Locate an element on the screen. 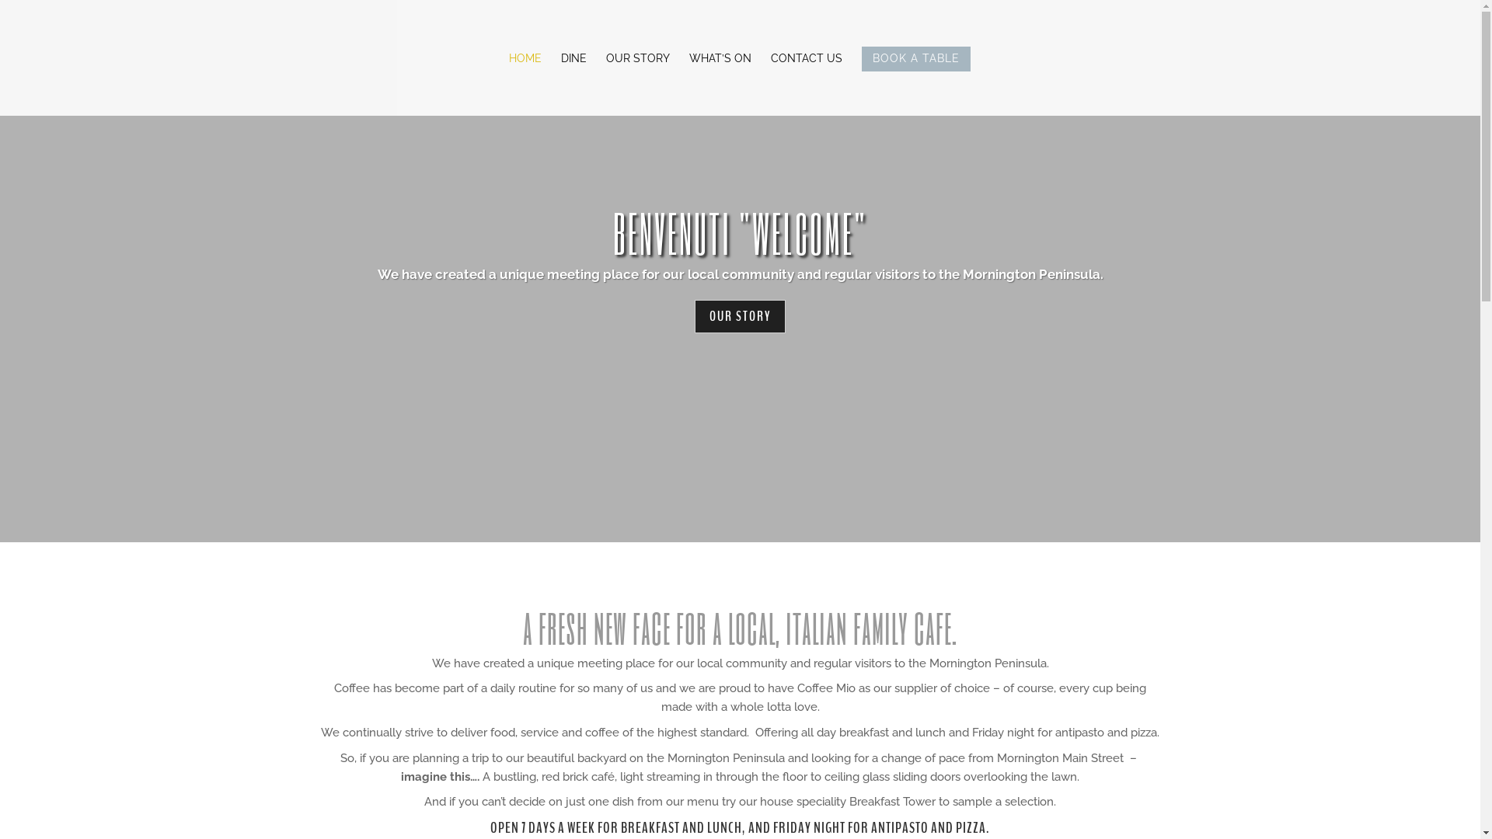 This screenshot has width=1492, height=839. DINE is located at coordinates (573, 81).